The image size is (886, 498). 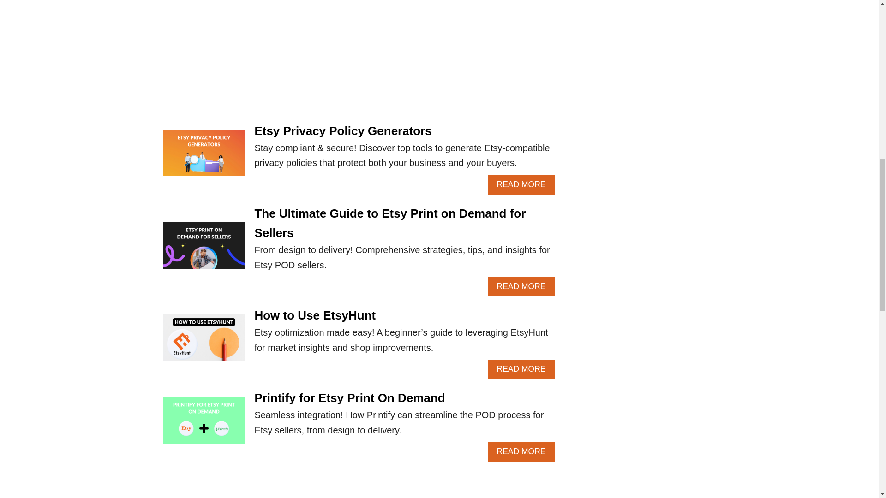 I want to click on The Ultimate Guide to Etsy Print on Demand for Sellers, so click(x=349, y=397).